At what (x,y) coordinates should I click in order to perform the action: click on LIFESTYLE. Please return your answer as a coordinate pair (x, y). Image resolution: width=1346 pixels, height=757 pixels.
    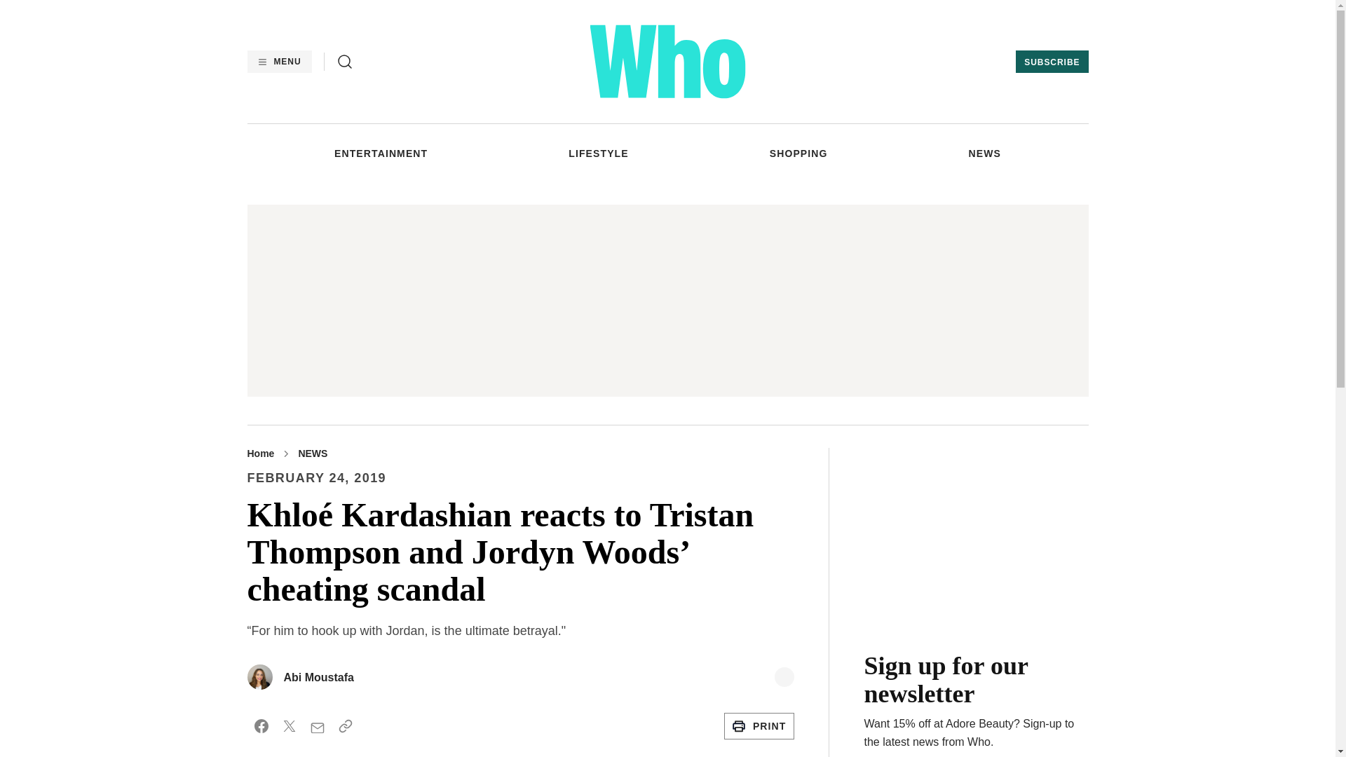
    Looking at the image, I should click on (598, 153).